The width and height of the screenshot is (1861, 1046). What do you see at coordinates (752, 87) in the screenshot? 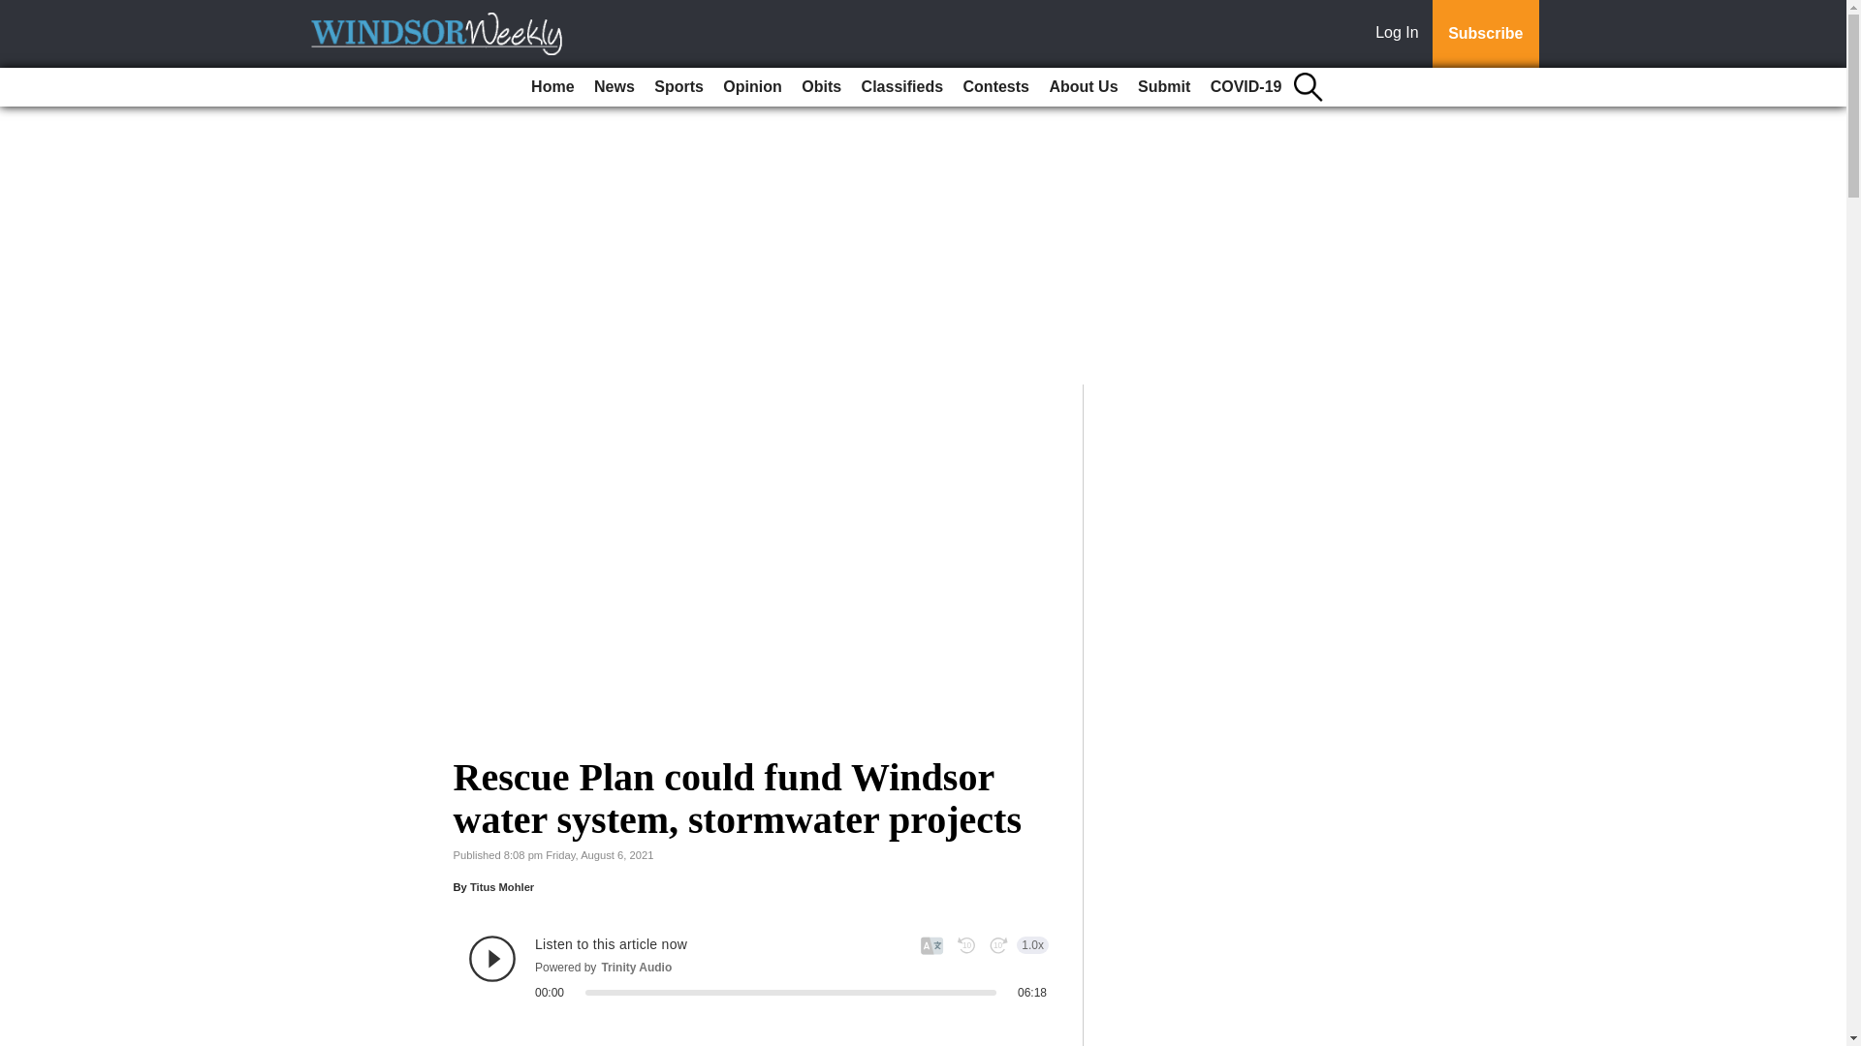
I see `Opinion` at bounding box center [752, 87].